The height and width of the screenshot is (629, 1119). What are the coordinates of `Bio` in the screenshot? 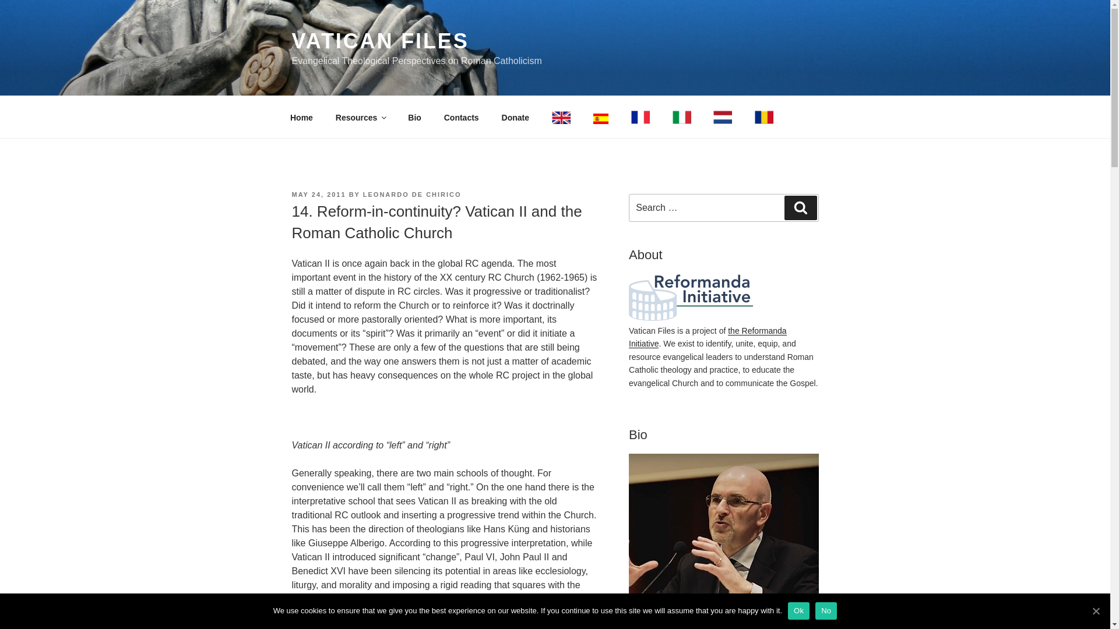 It's located at (415, 118).